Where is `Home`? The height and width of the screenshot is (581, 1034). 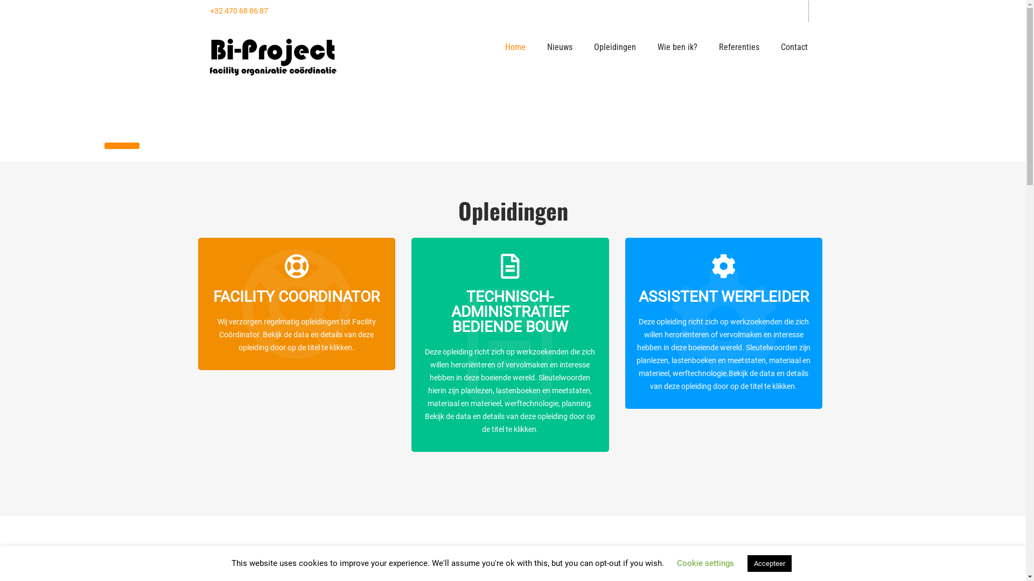
Home is located at coordinates (515, 47).